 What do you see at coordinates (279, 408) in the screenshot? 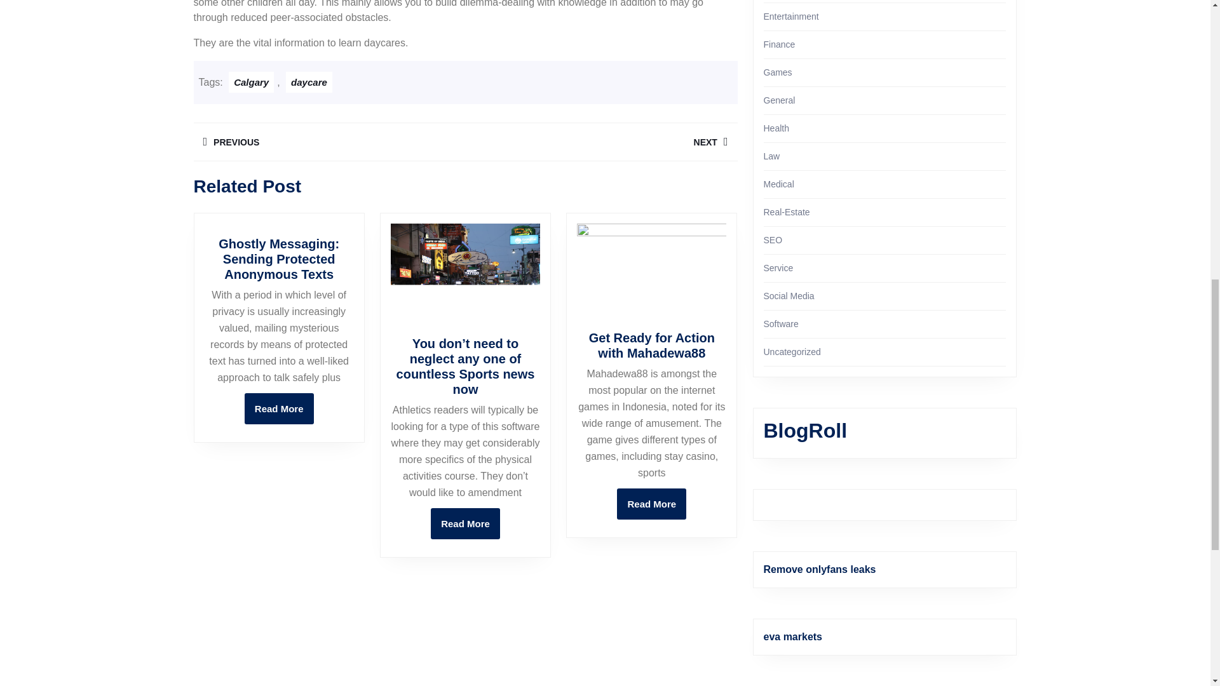
I see `Health` at bounding box center [279, 408].